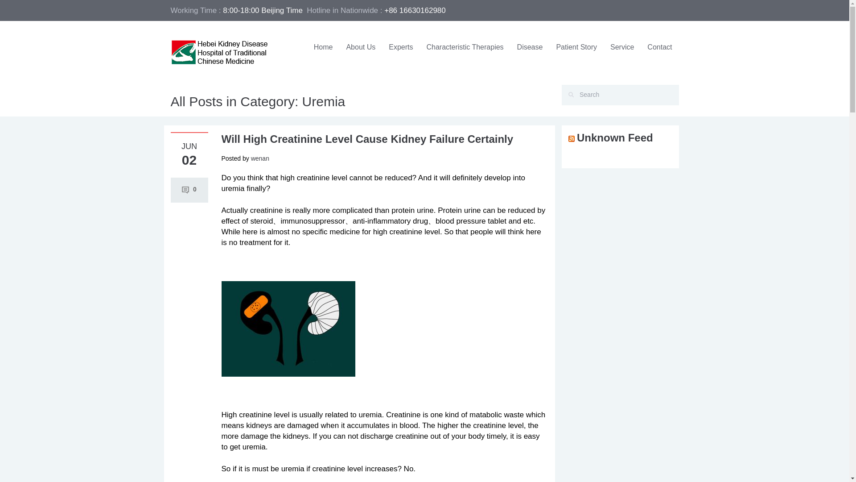 The image size is (856, 482). What do you see at coordinates (400, 47) in the screenshot?
I see `Experts` at bounding box center [400, 47].